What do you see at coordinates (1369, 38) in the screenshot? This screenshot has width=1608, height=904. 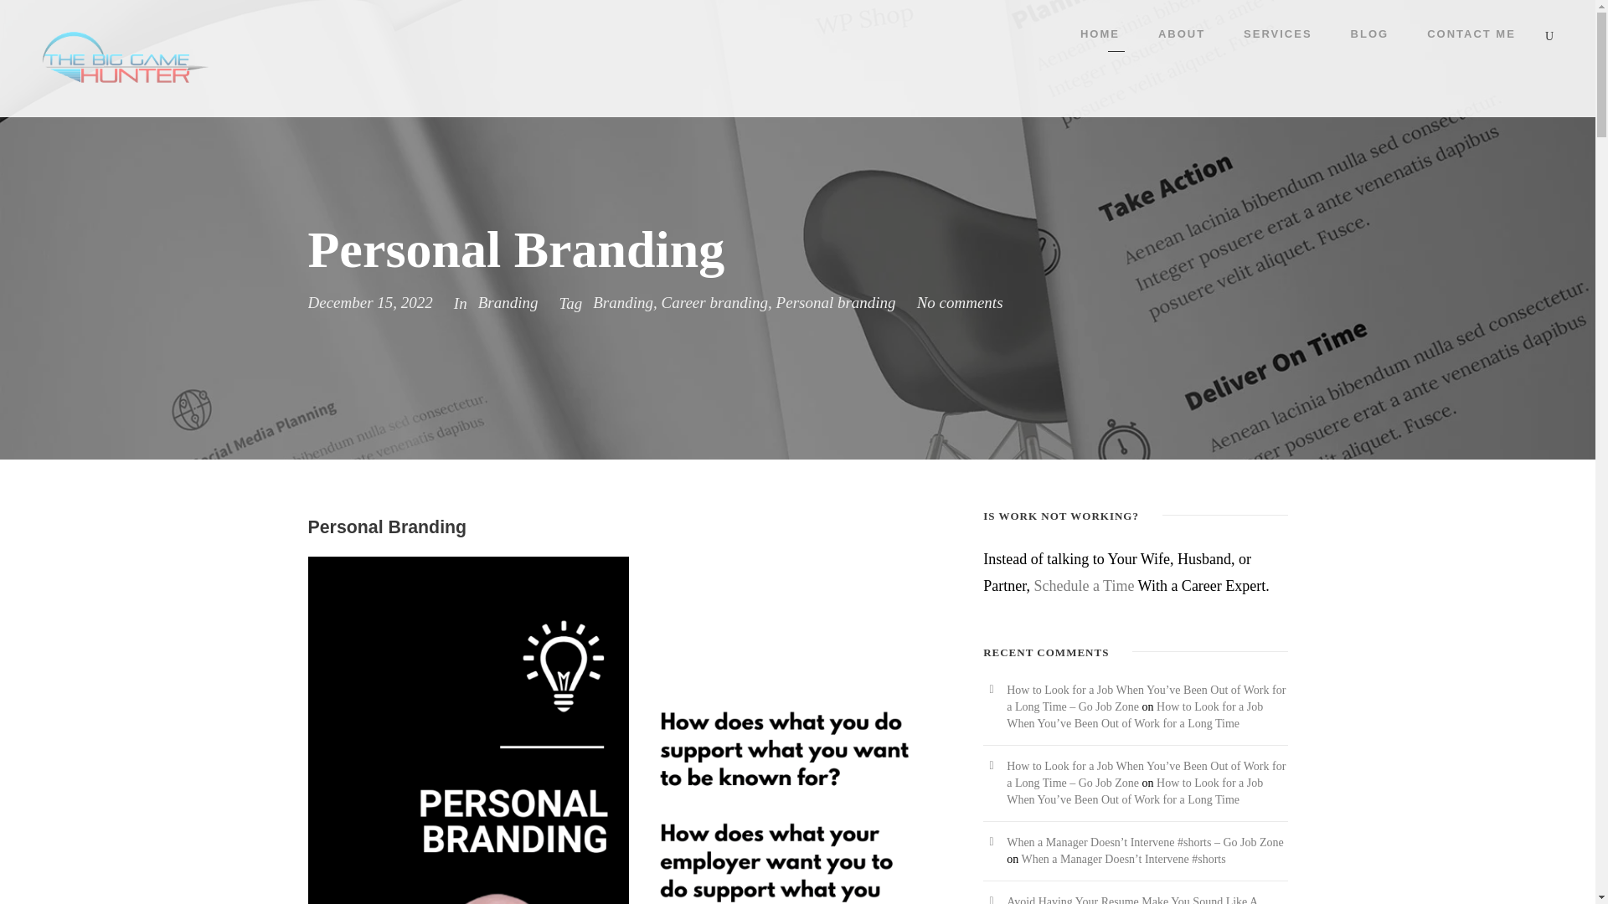 I see `BLOG` at bounding box center [1369, 38].